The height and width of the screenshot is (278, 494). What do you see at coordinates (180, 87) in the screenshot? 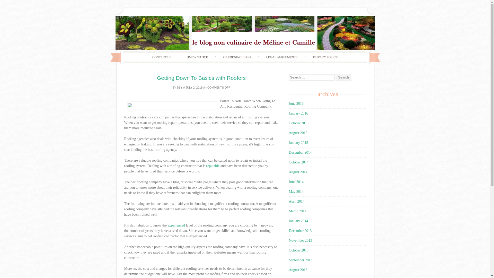
I see `View all posts by sby` at bounding box center [180, 87].